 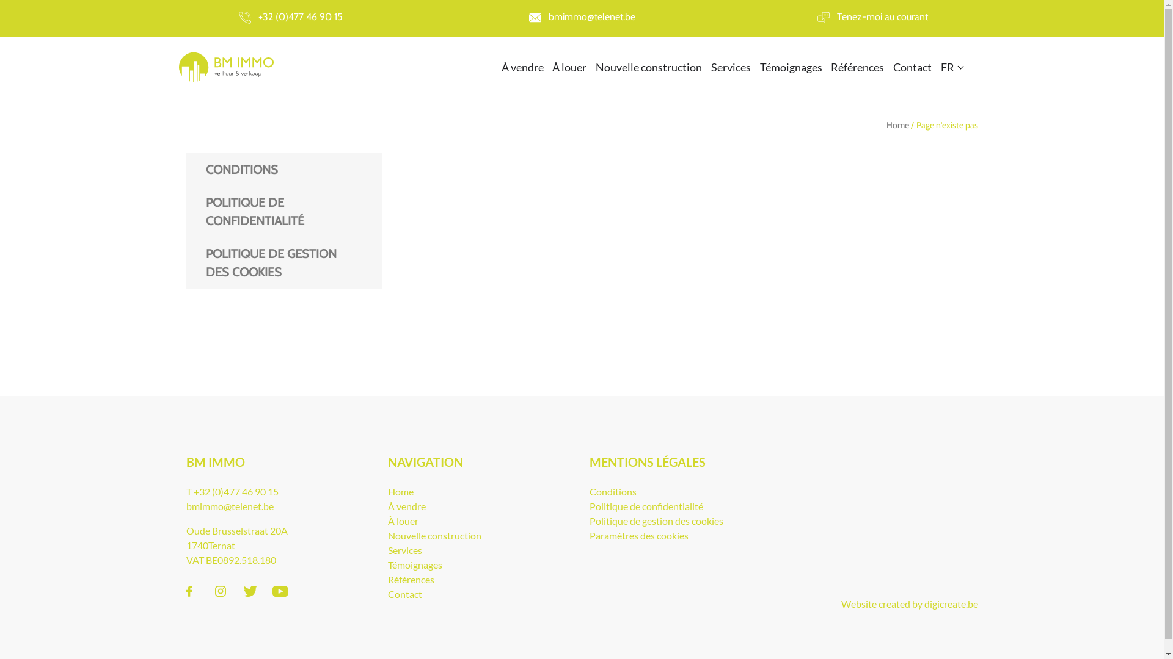 What do you see at coordinates (649, 67) in the screenshot?
I see `Nouvelle construction` at bounding box center [649, 67].